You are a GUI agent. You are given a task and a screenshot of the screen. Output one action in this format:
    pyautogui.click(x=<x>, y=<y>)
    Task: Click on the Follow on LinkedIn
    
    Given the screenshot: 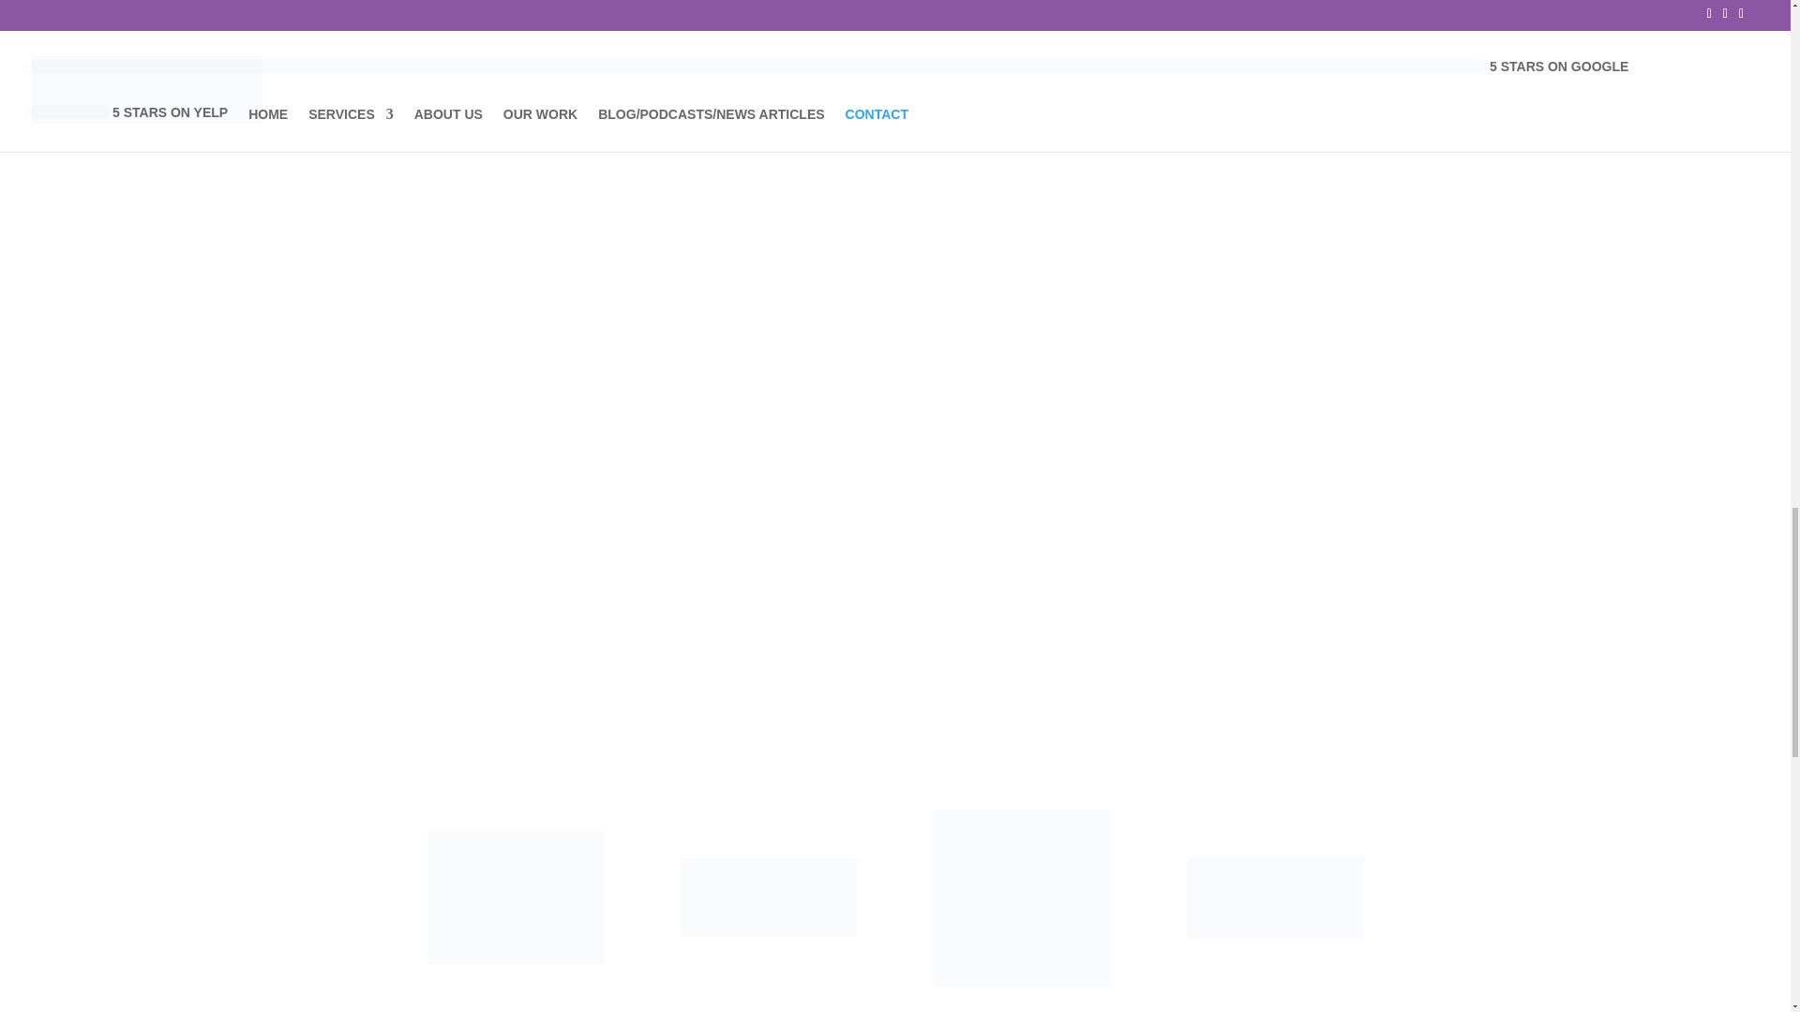 What is the action you would take?
    pyautogui.click(x=894, y=130)
    